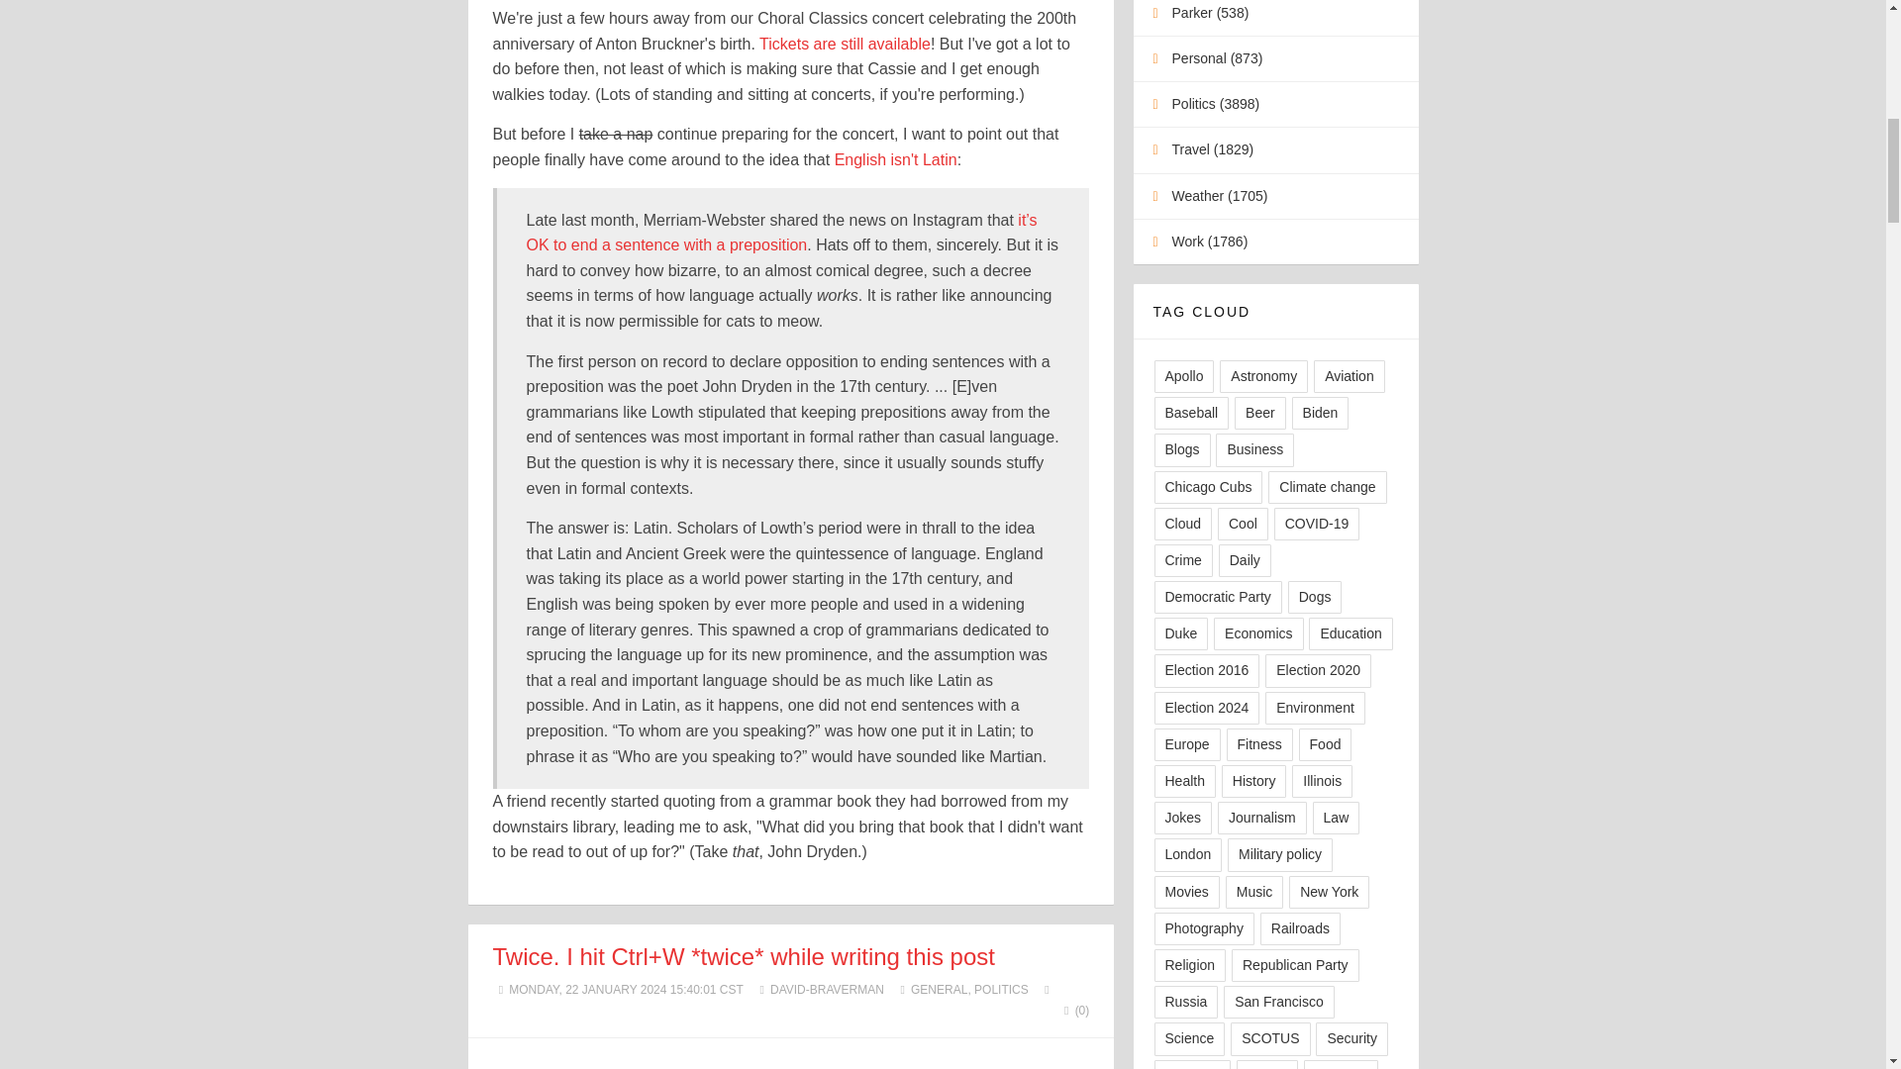 This screenshot has width=1901, height=1069. What do you see at coordinates (1000, 989) in the screenshot?
I see `POLITICS` at bounding box center [1000, 989].